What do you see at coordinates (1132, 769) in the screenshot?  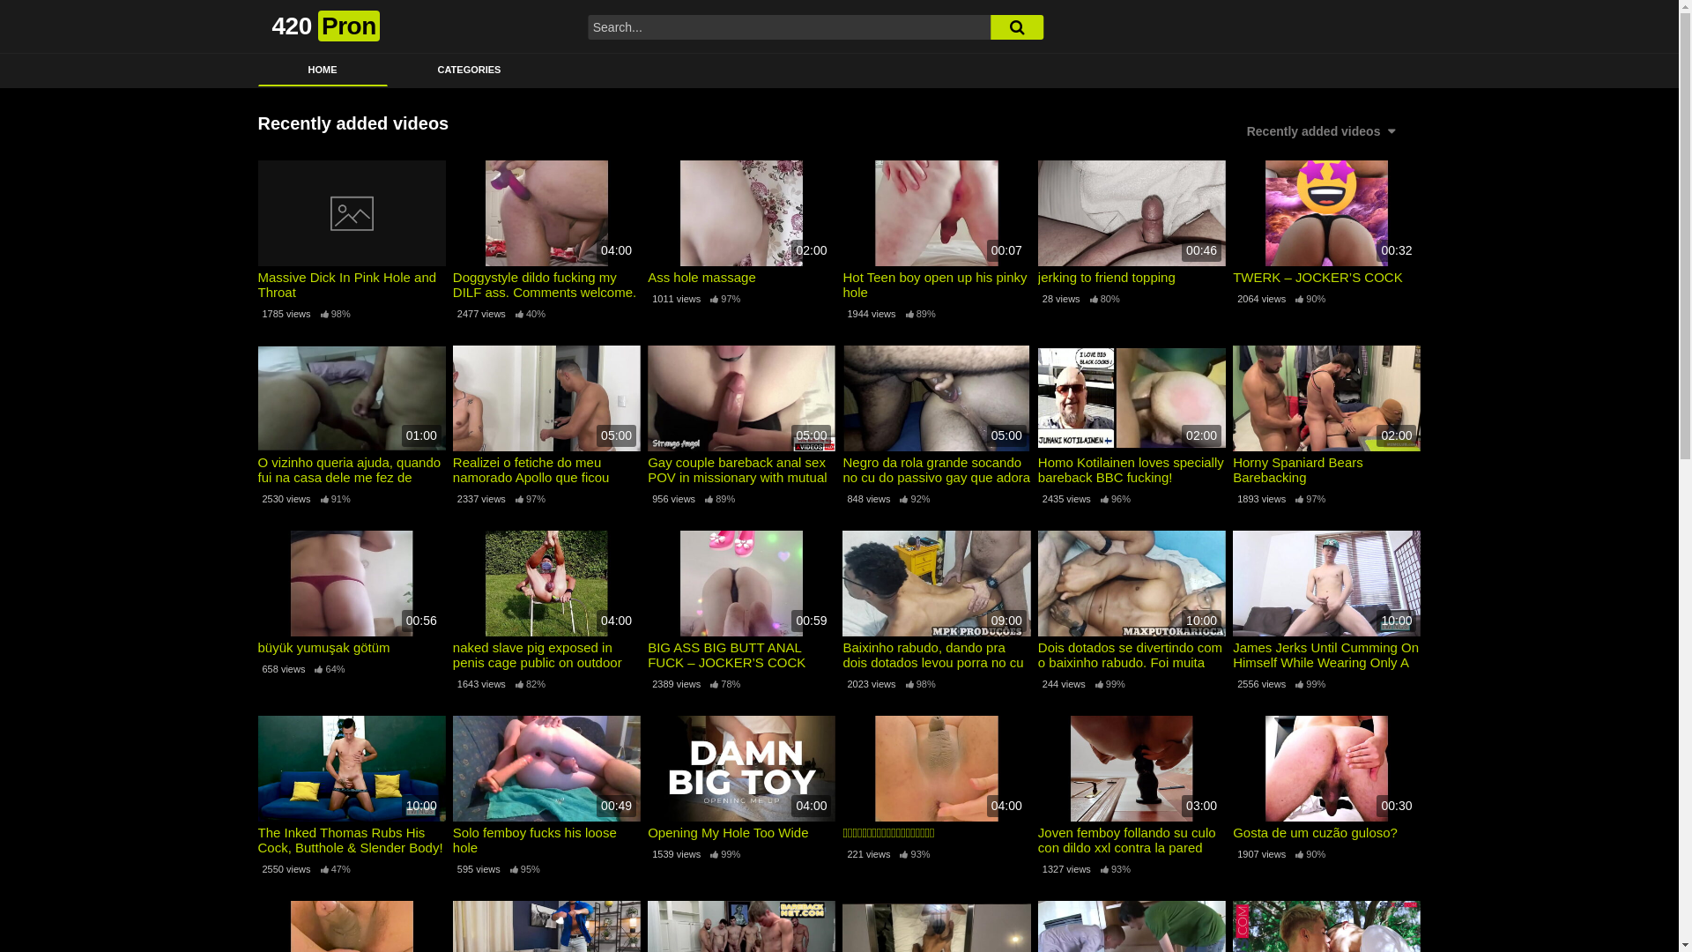 I see `03:00` at bounding box center [1132, 769].